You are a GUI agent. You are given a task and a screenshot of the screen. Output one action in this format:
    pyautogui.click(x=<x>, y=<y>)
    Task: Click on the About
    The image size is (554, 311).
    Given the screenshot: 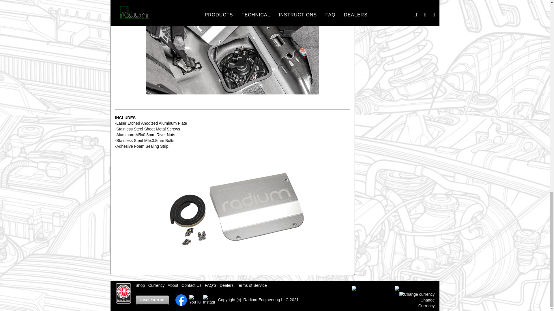 What is the action you would take?
    pyautogui.click(x=173, y=285)
    